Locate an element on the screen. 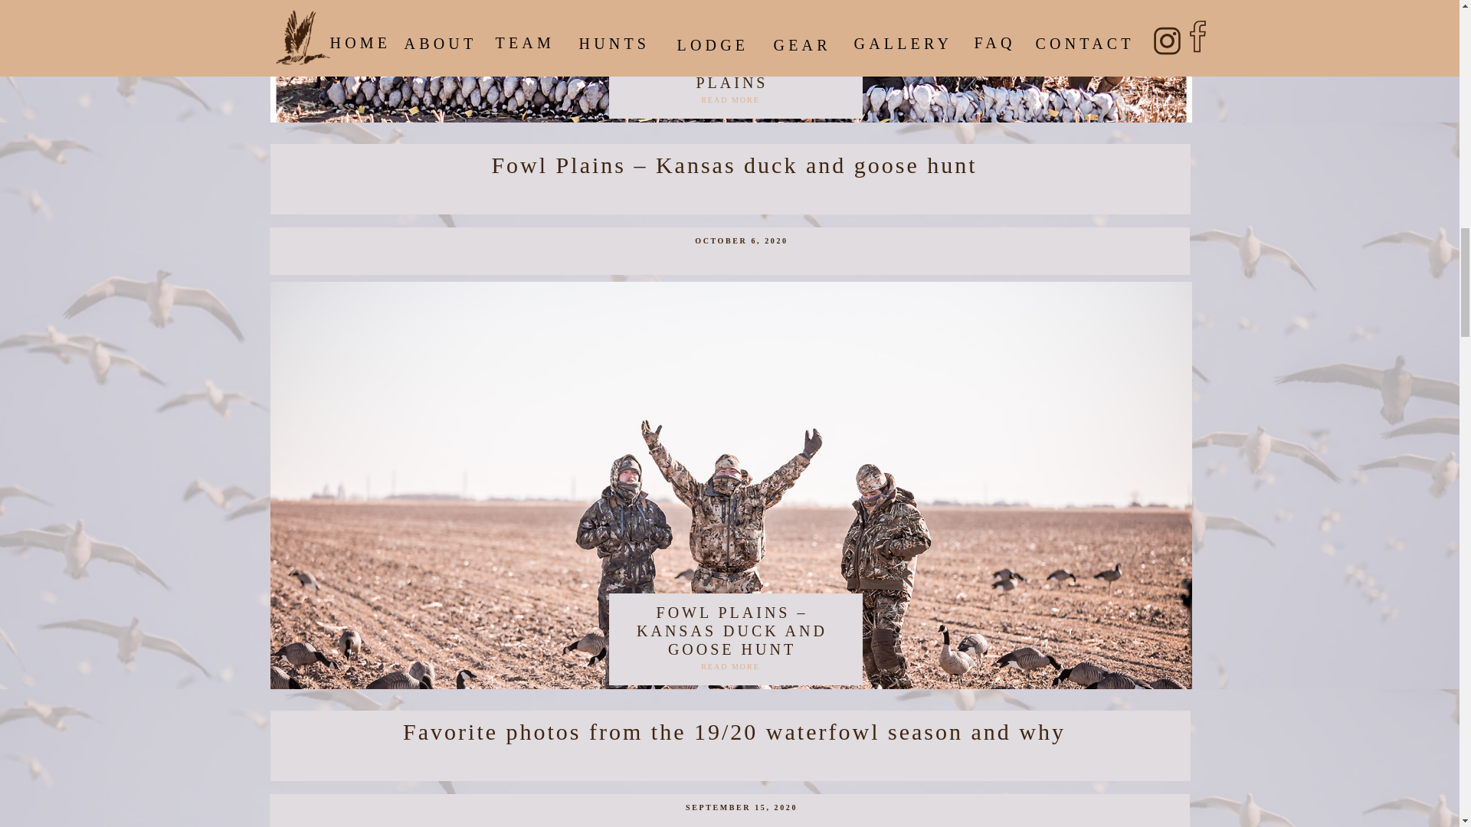 This screenshot has height=827, width=1471. READ MORE is located at coordinates (729, 106).